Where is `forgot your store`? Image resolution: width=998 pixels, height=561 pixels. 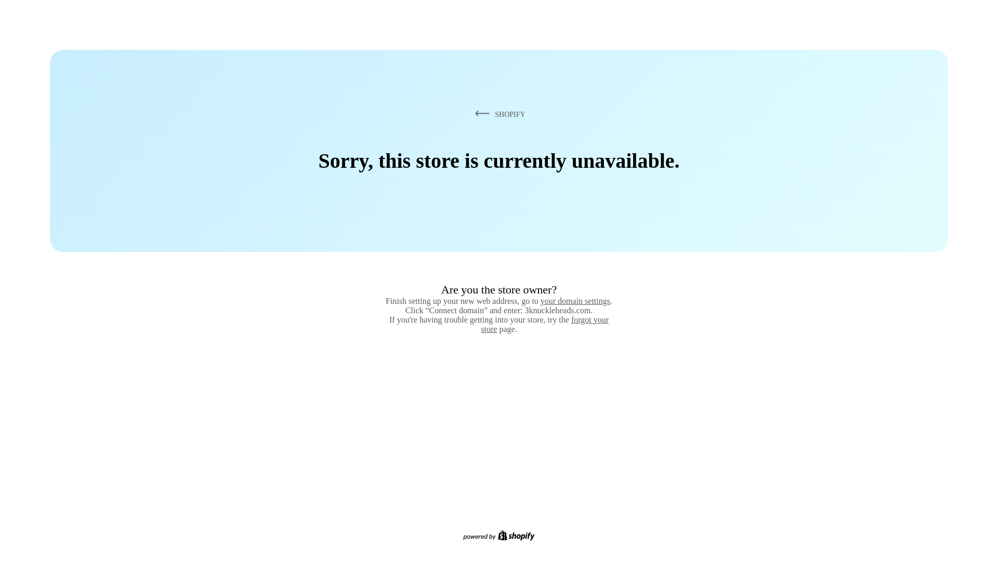 forgot your store is located at coordinates (545, 324).